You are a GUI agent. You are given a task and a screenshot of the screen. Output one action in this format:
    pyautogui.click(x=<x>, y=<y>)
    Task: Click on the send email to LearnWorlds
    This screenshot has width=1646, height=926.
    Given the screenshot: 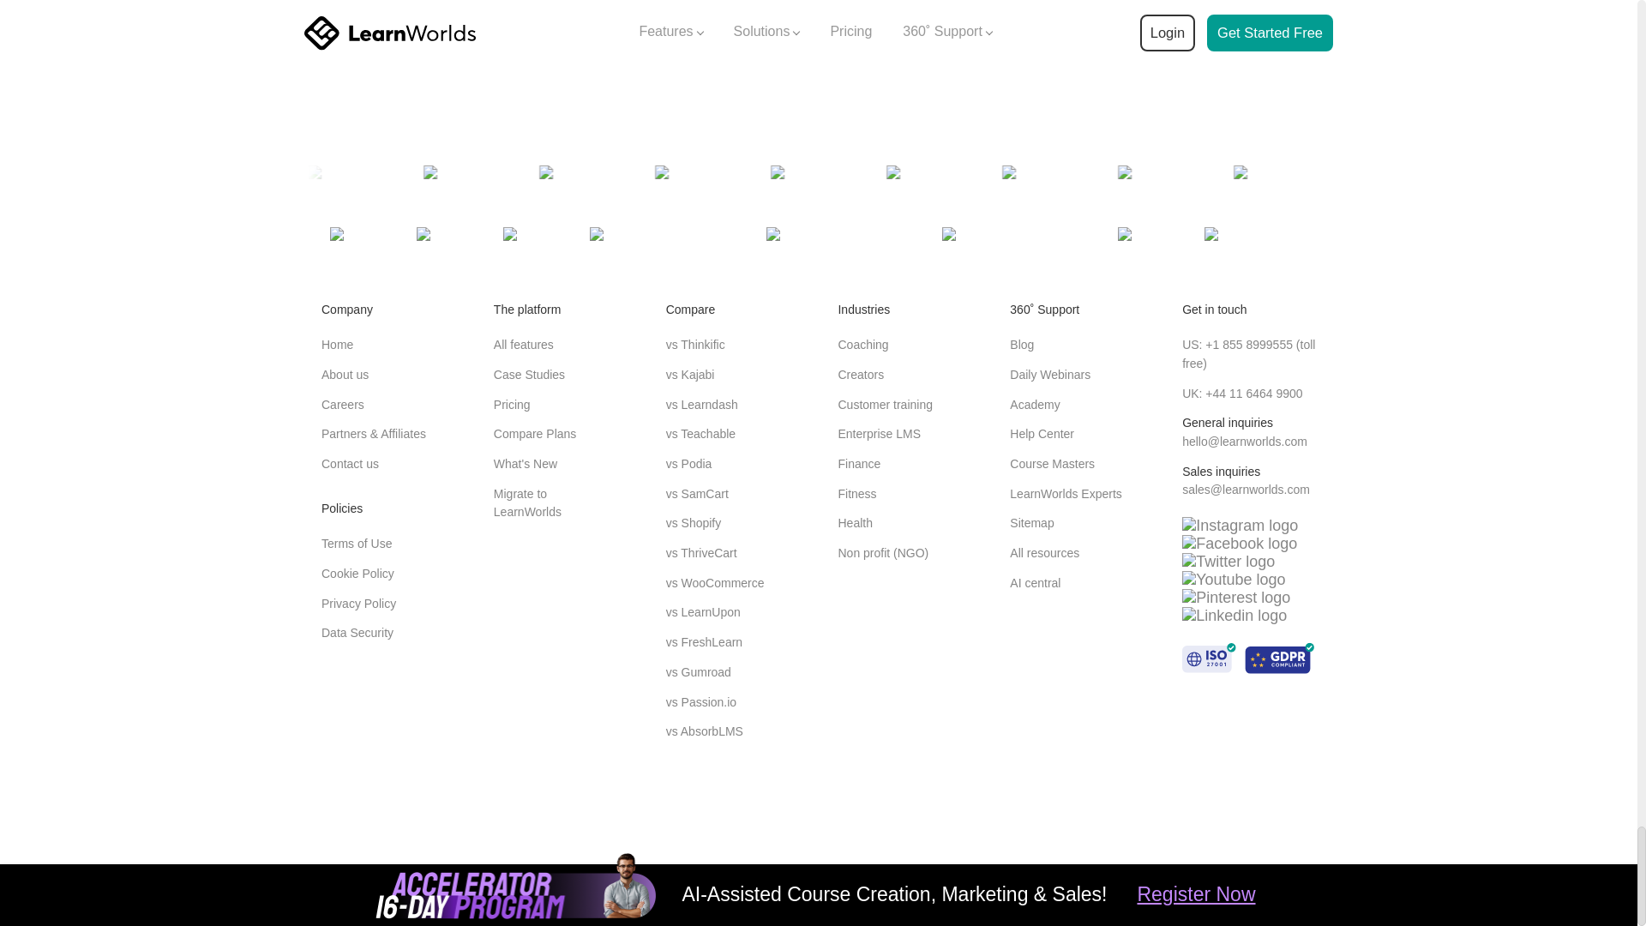 What is the action you would take?
    pyautogui.click(x=1246, y=489)
    